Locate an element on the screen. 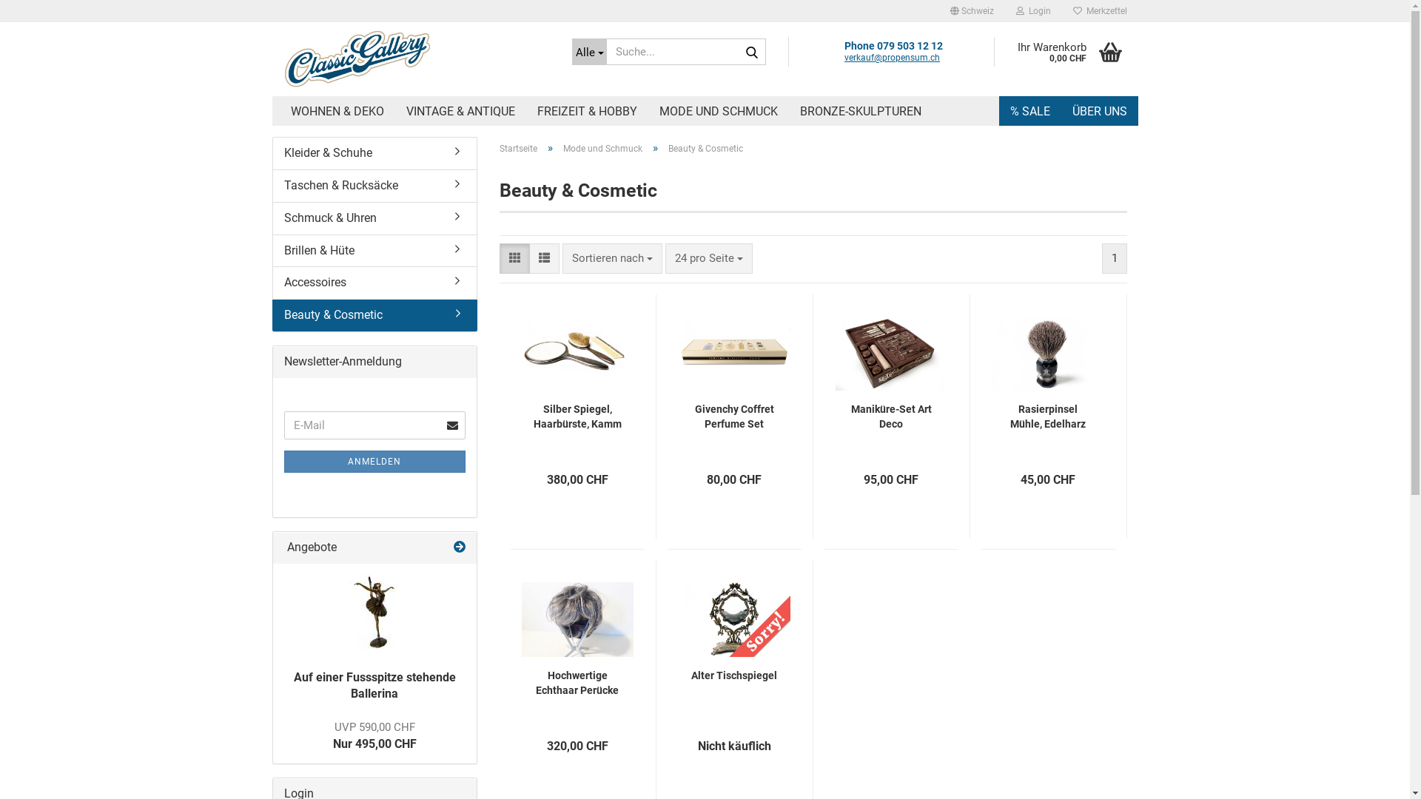  UVP 590,00 CHF
Nur 495,00 CHF is located at coordinates (374, 735).